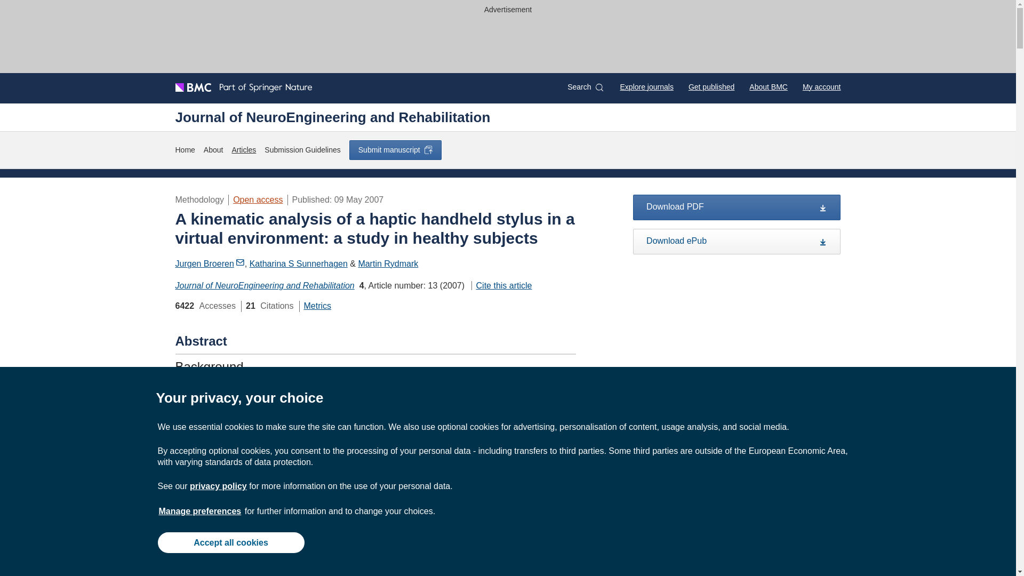 This screenshot has width=1024, height=576. I want to click on Submission Guidelines, so click(302, 150).